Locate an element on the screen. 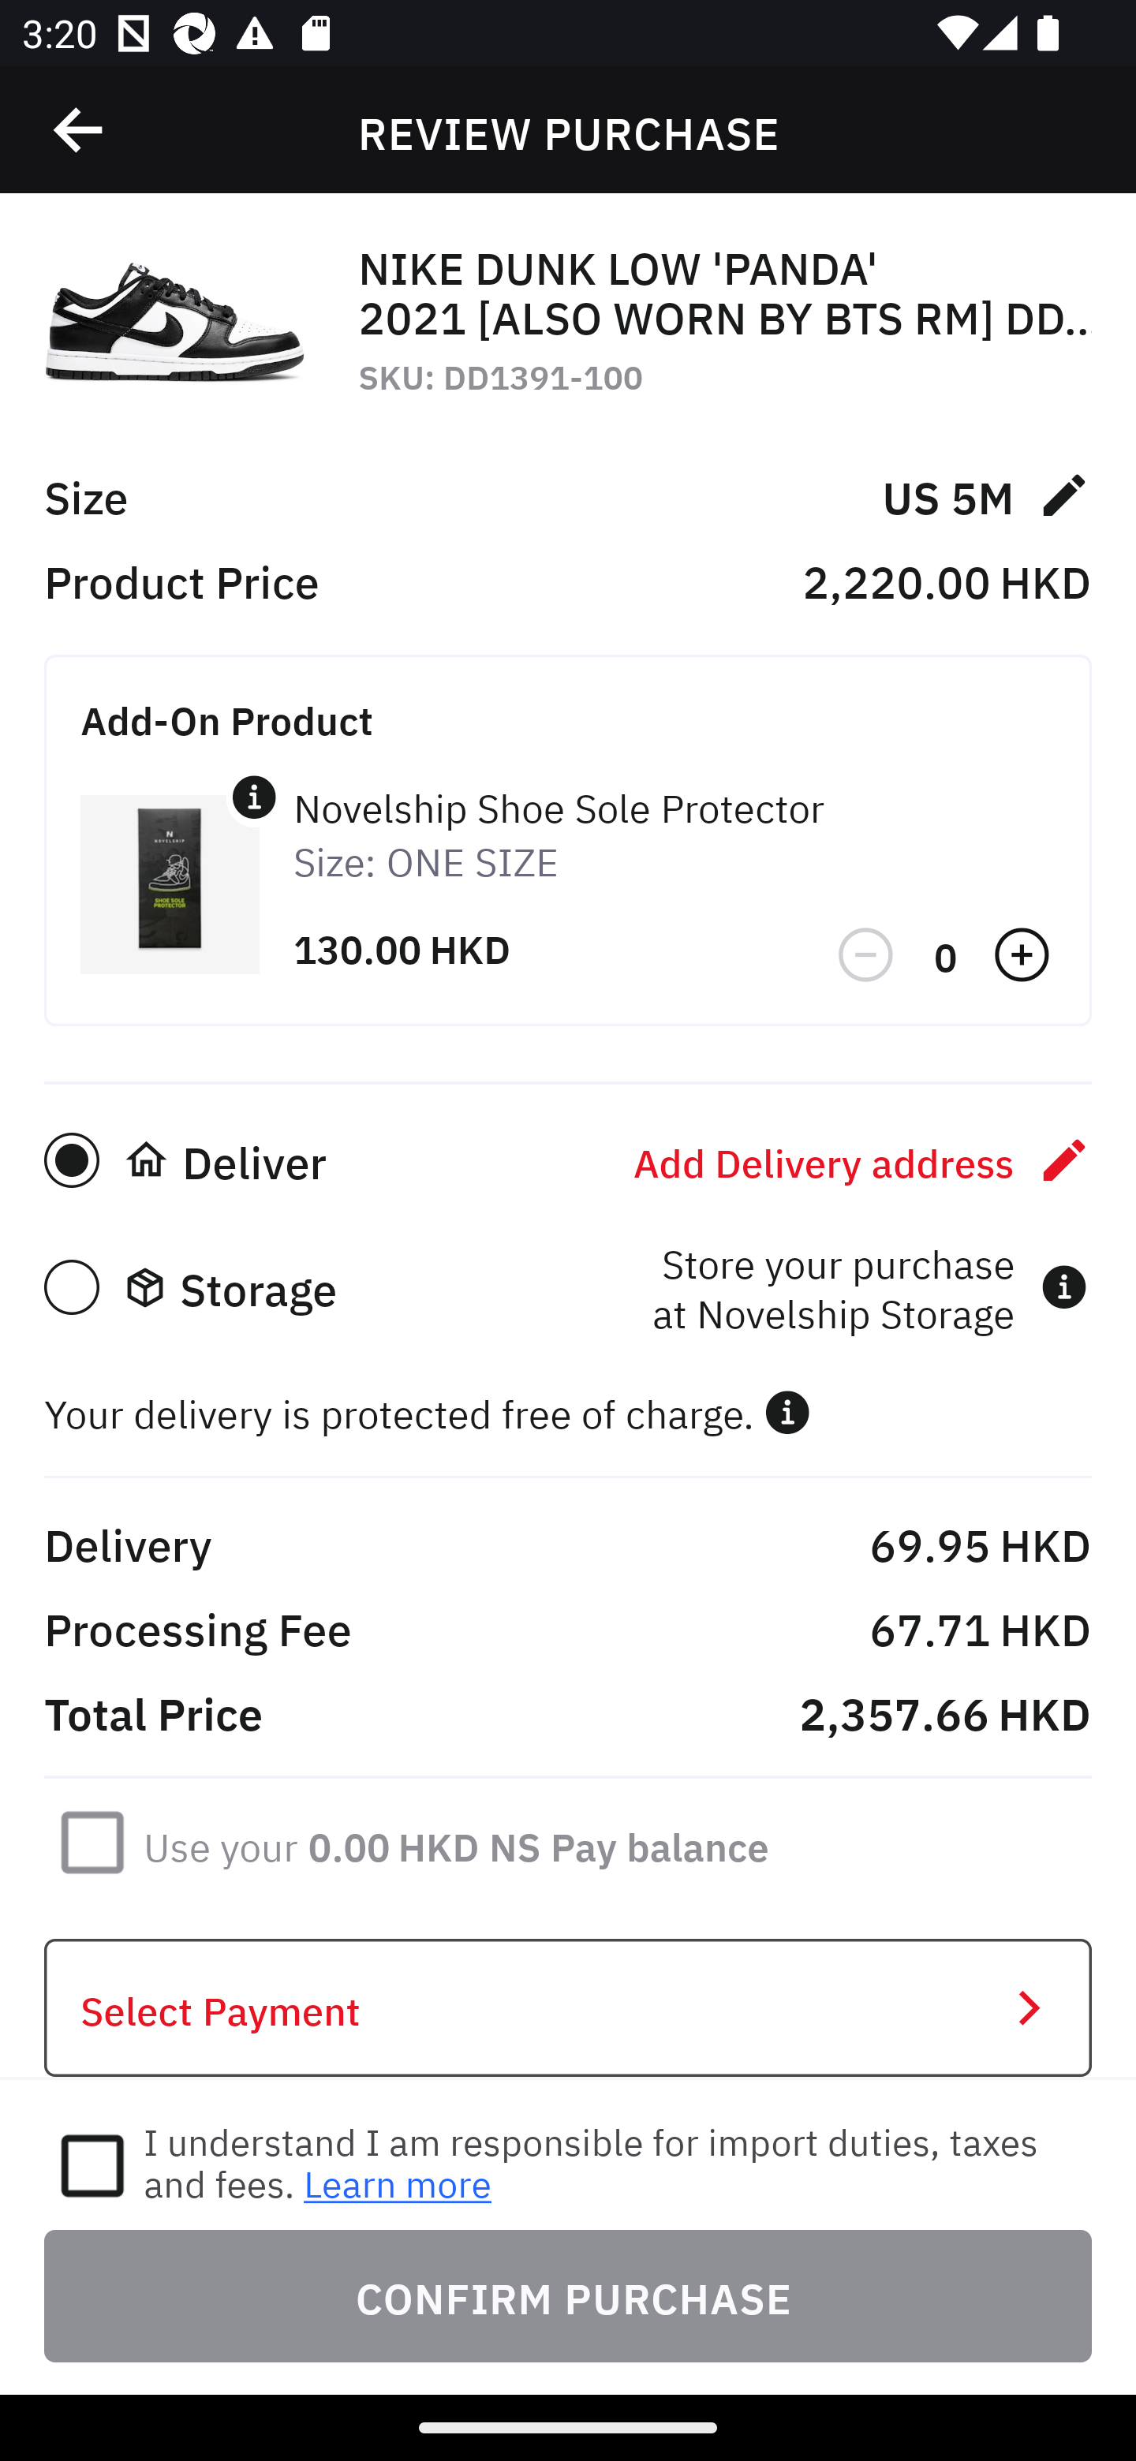 Image resolution: width=1136 pixels, height=2461 pixels.  is located at coordinates (1024, 956).